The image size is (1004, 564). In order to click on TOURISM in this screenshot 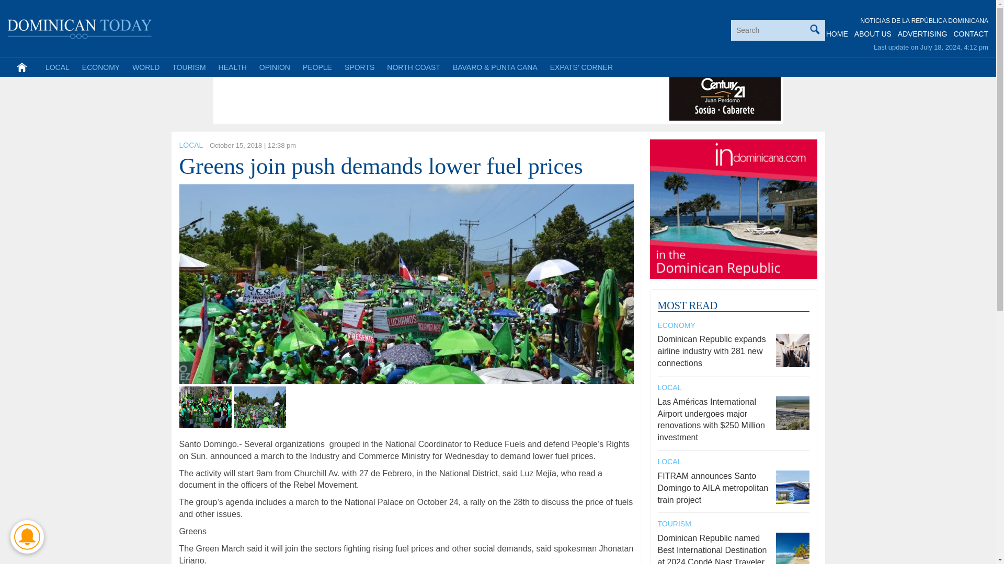, I will do `click(188, 67)`.